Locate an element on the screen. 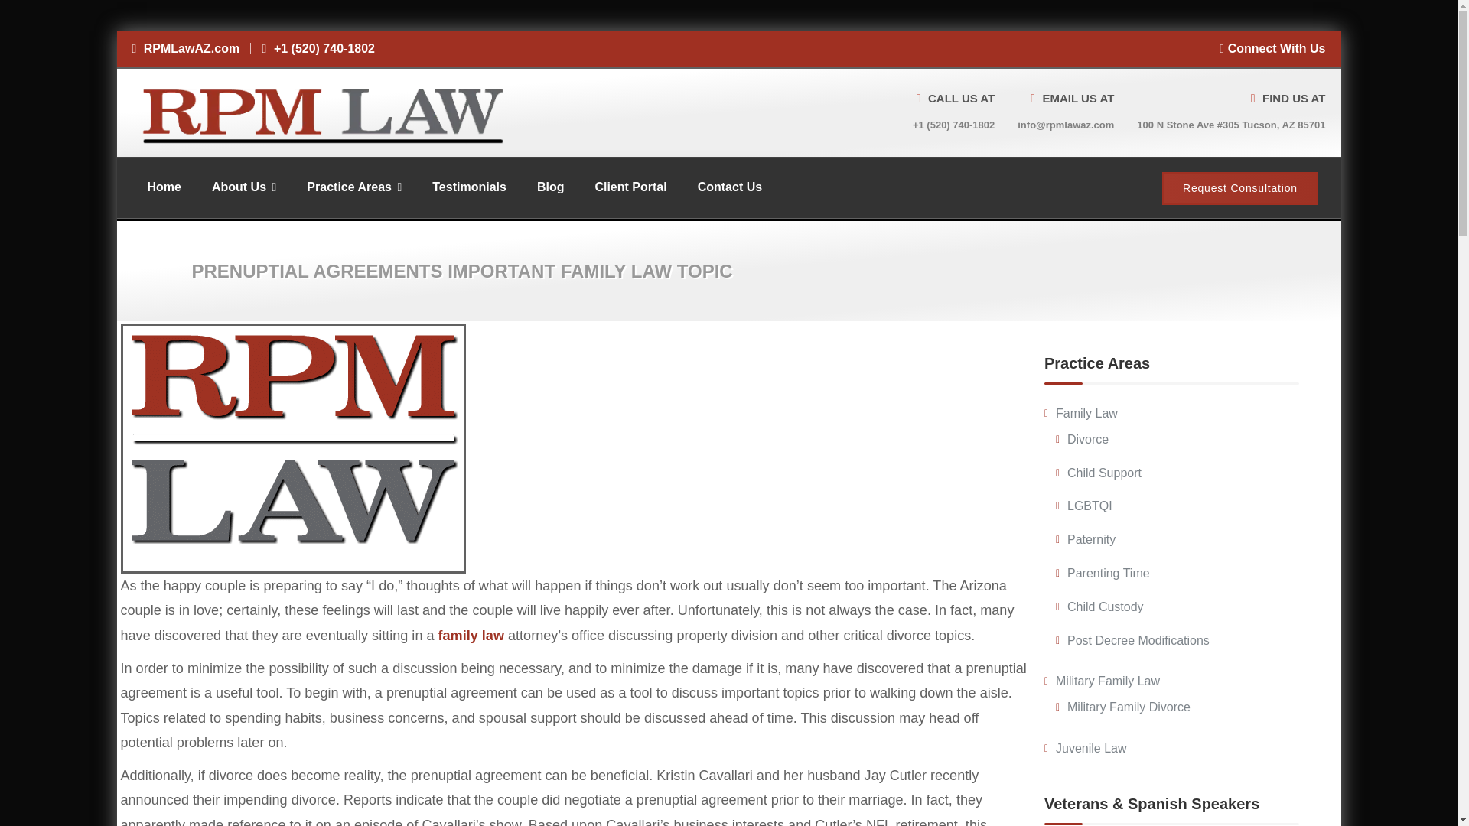 This screenshot has width=1469, height=826.  Connect With Us is located at coordinates (1272, 49).